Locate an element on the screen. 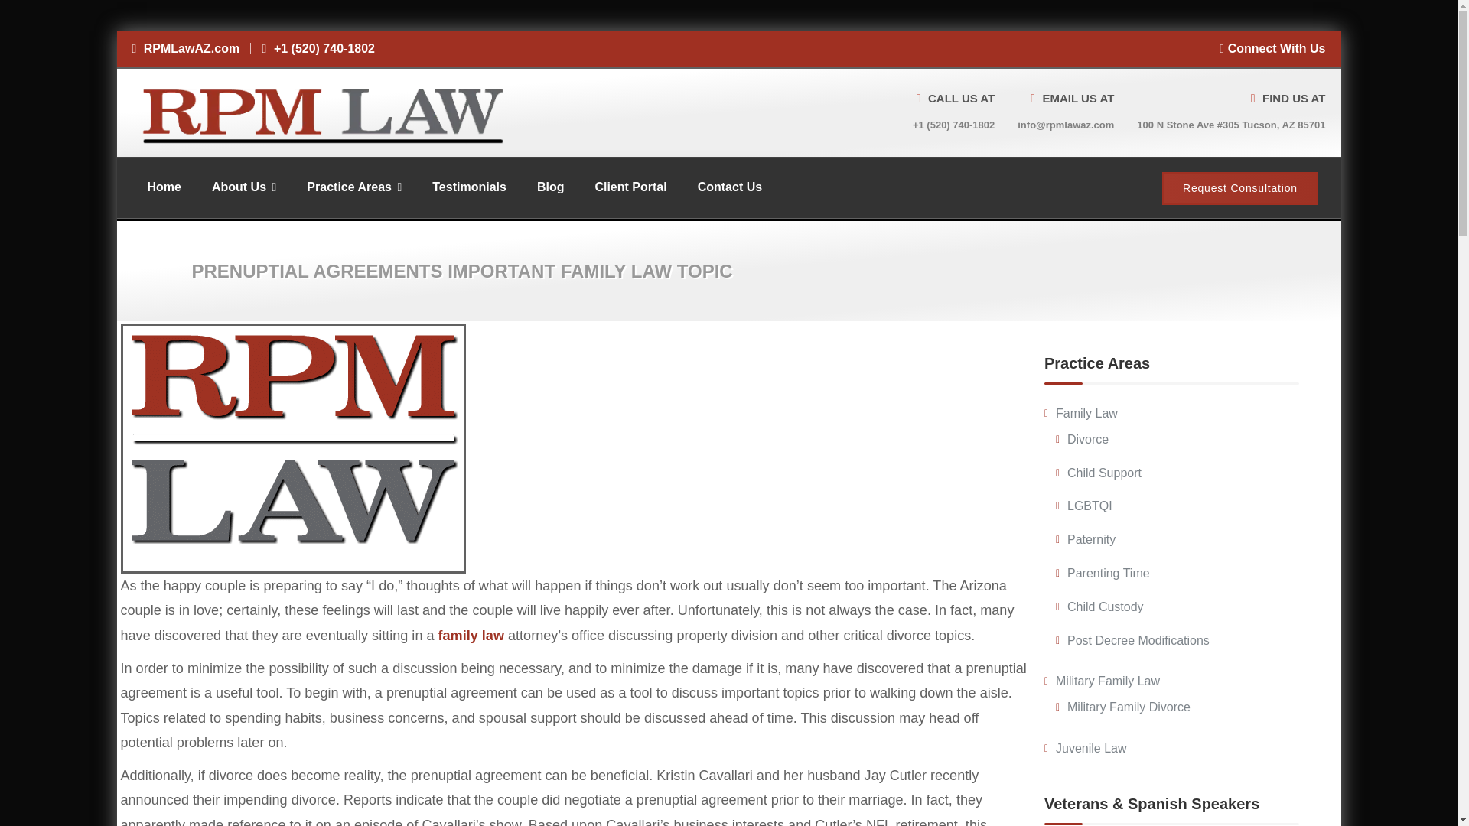 This screenshot has width=1469, height=826.  Connect With Us is located at coordinates (1272, 49).